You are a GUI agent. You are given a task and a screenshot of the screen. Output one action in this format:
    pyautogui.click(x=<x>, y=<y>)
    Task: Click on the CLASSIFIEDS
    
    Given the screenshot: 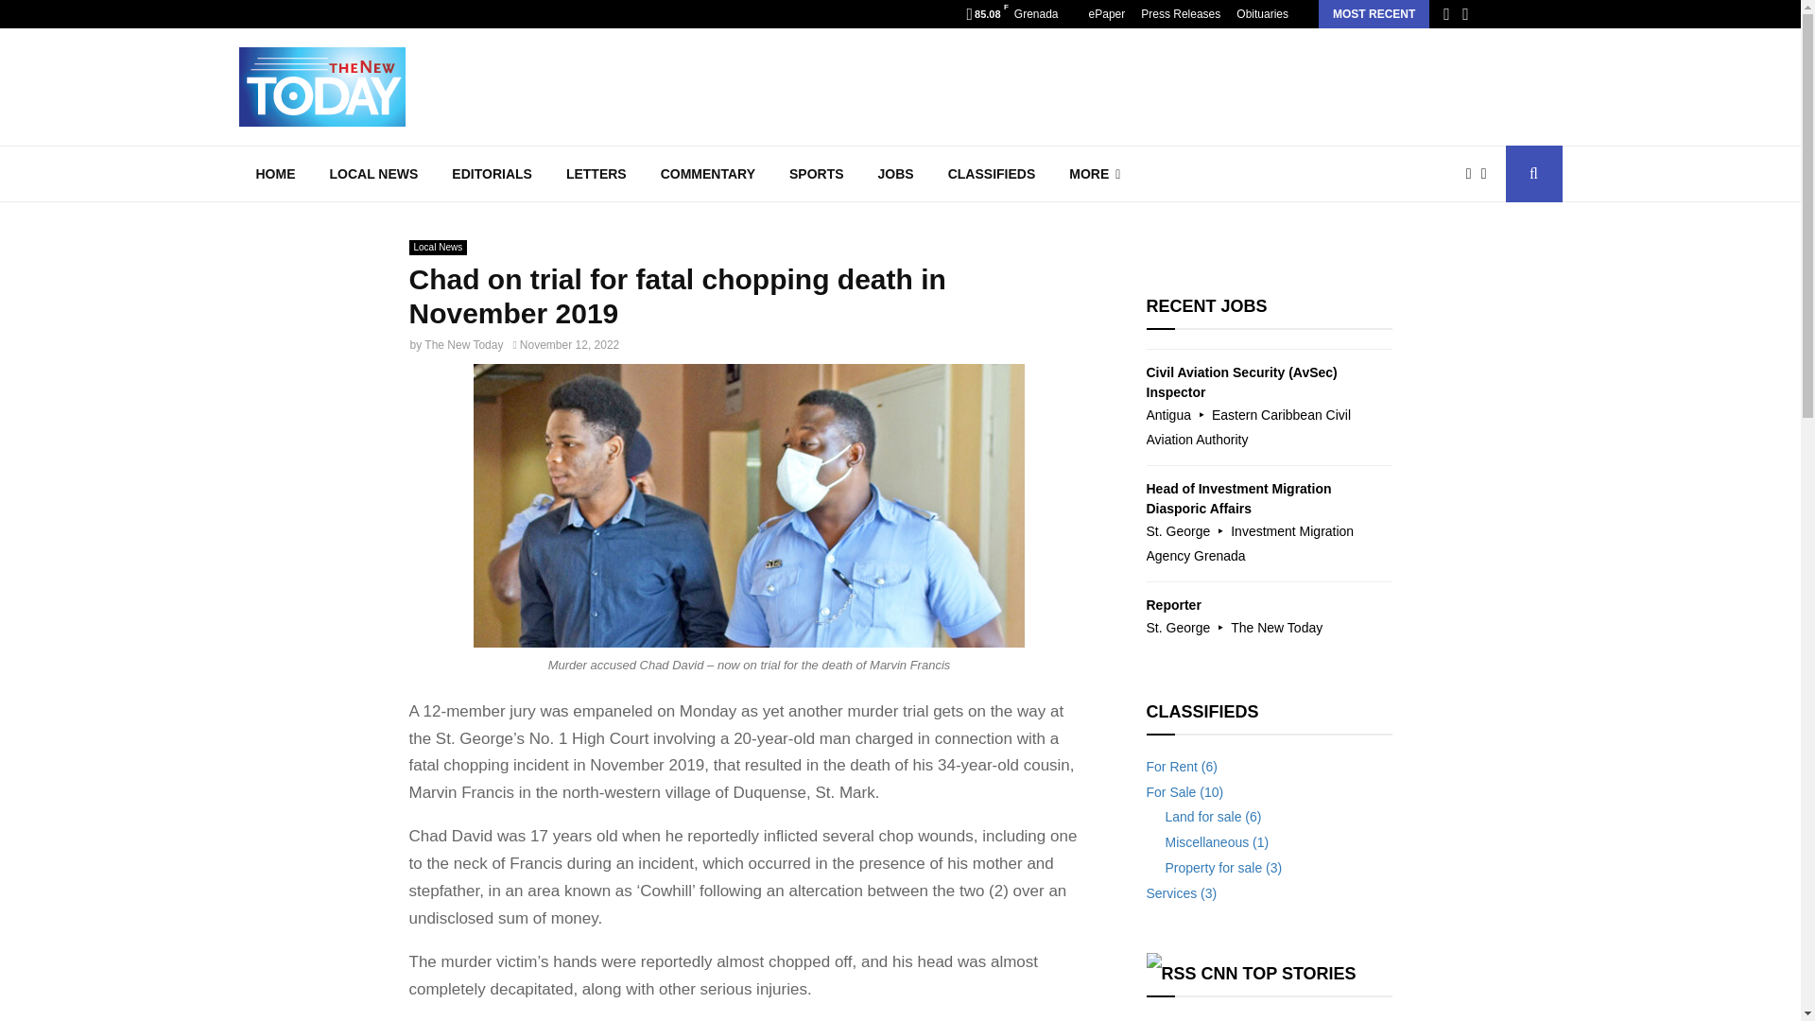 What is the action you would take?
    pyautogui.click(x=991, y=174)
    